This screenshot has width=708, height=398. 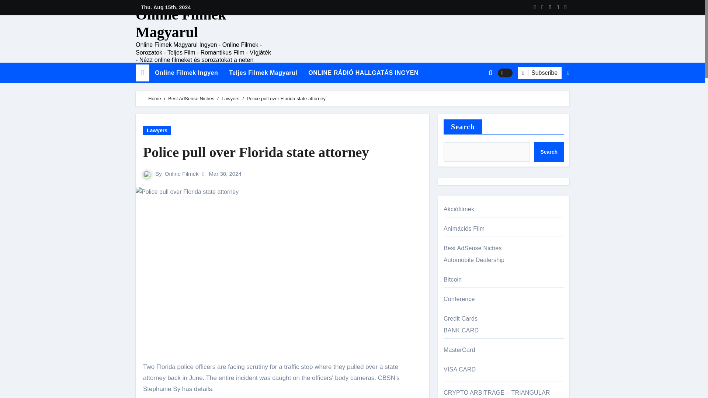 What do you see at coordinates (191, 99) in the screenshot?
I see `Best AdSense Niches` at bounding box center [191, 99].